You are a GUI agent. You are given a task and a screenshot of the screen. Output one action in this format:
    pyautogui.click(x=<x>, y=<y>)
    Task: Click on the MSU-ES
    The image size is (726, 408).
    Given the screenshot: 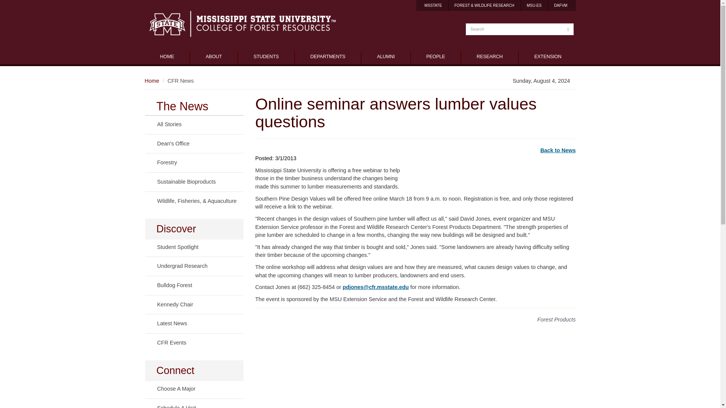 What is the action you would take?
    pyautogui.click(x=534, y=5)
    